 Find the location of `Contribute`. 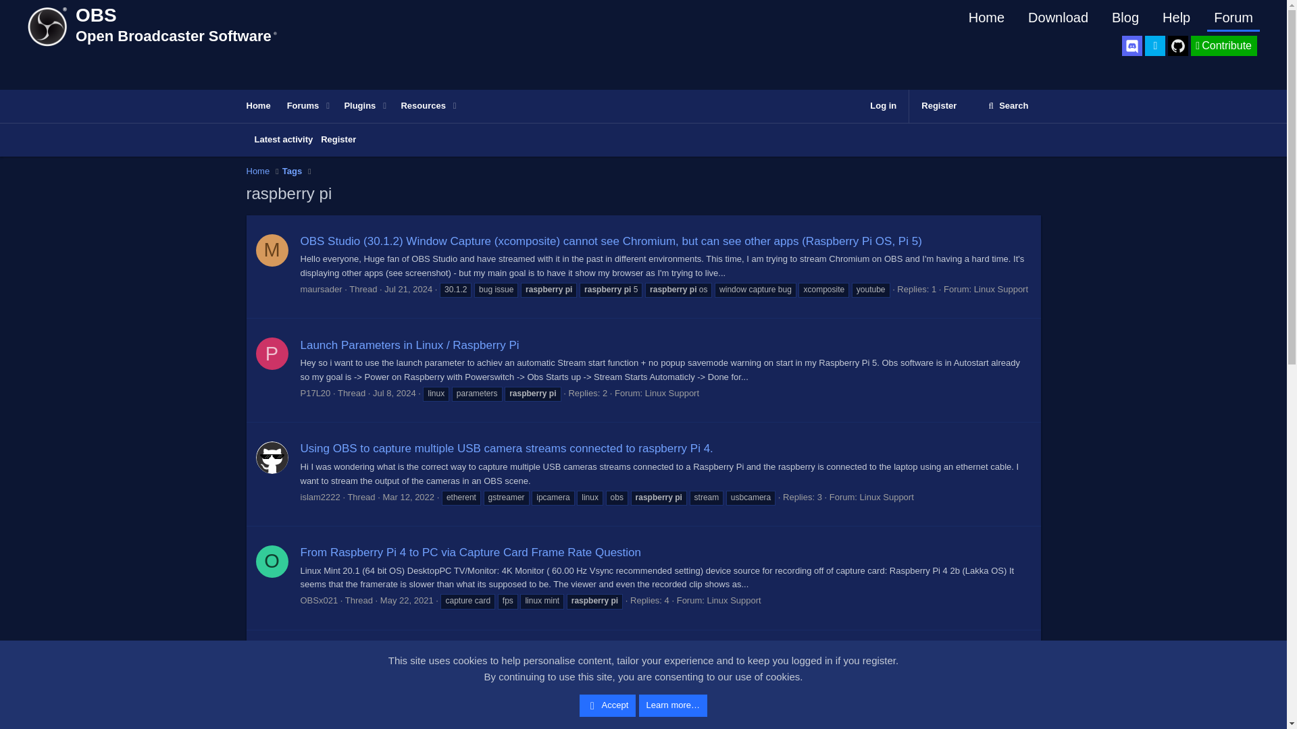

Contribute is located at coordinates (258, 106).